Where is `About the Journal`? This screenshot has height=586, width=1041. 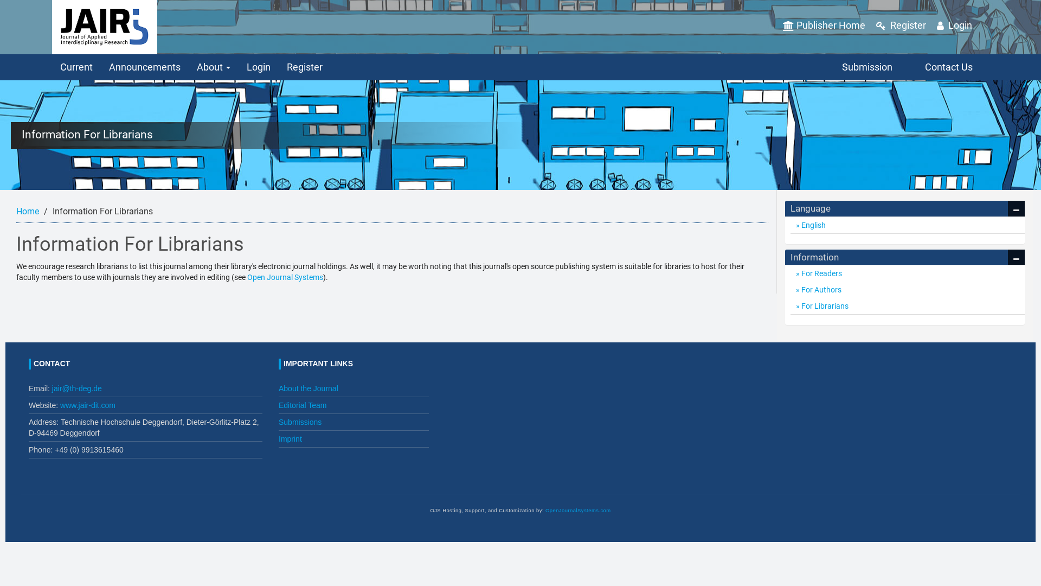
About the Journal is located at coordinates (309, 388).